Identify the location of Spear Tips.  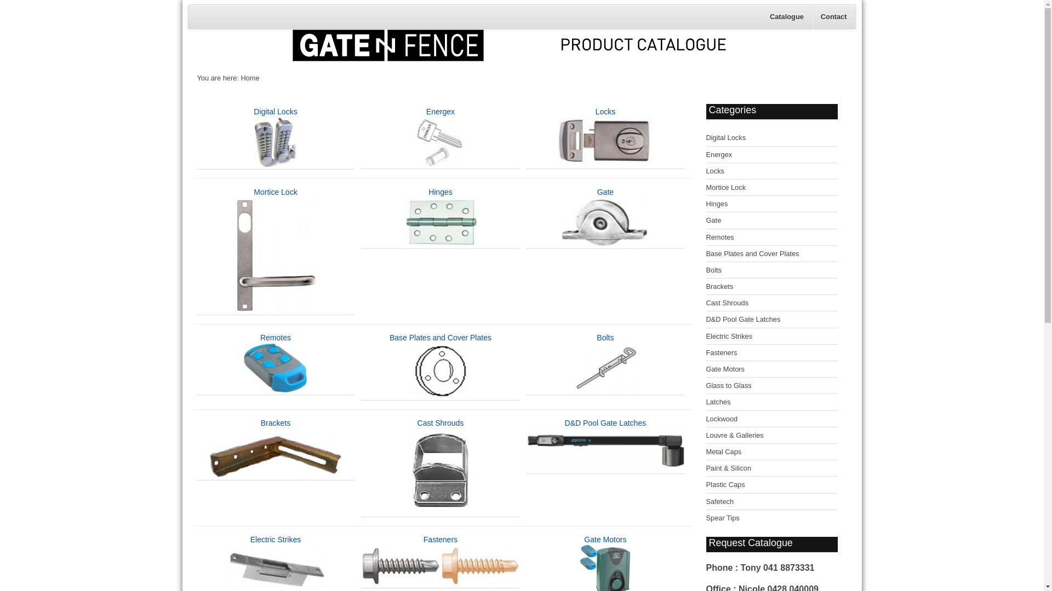
(771, 518).